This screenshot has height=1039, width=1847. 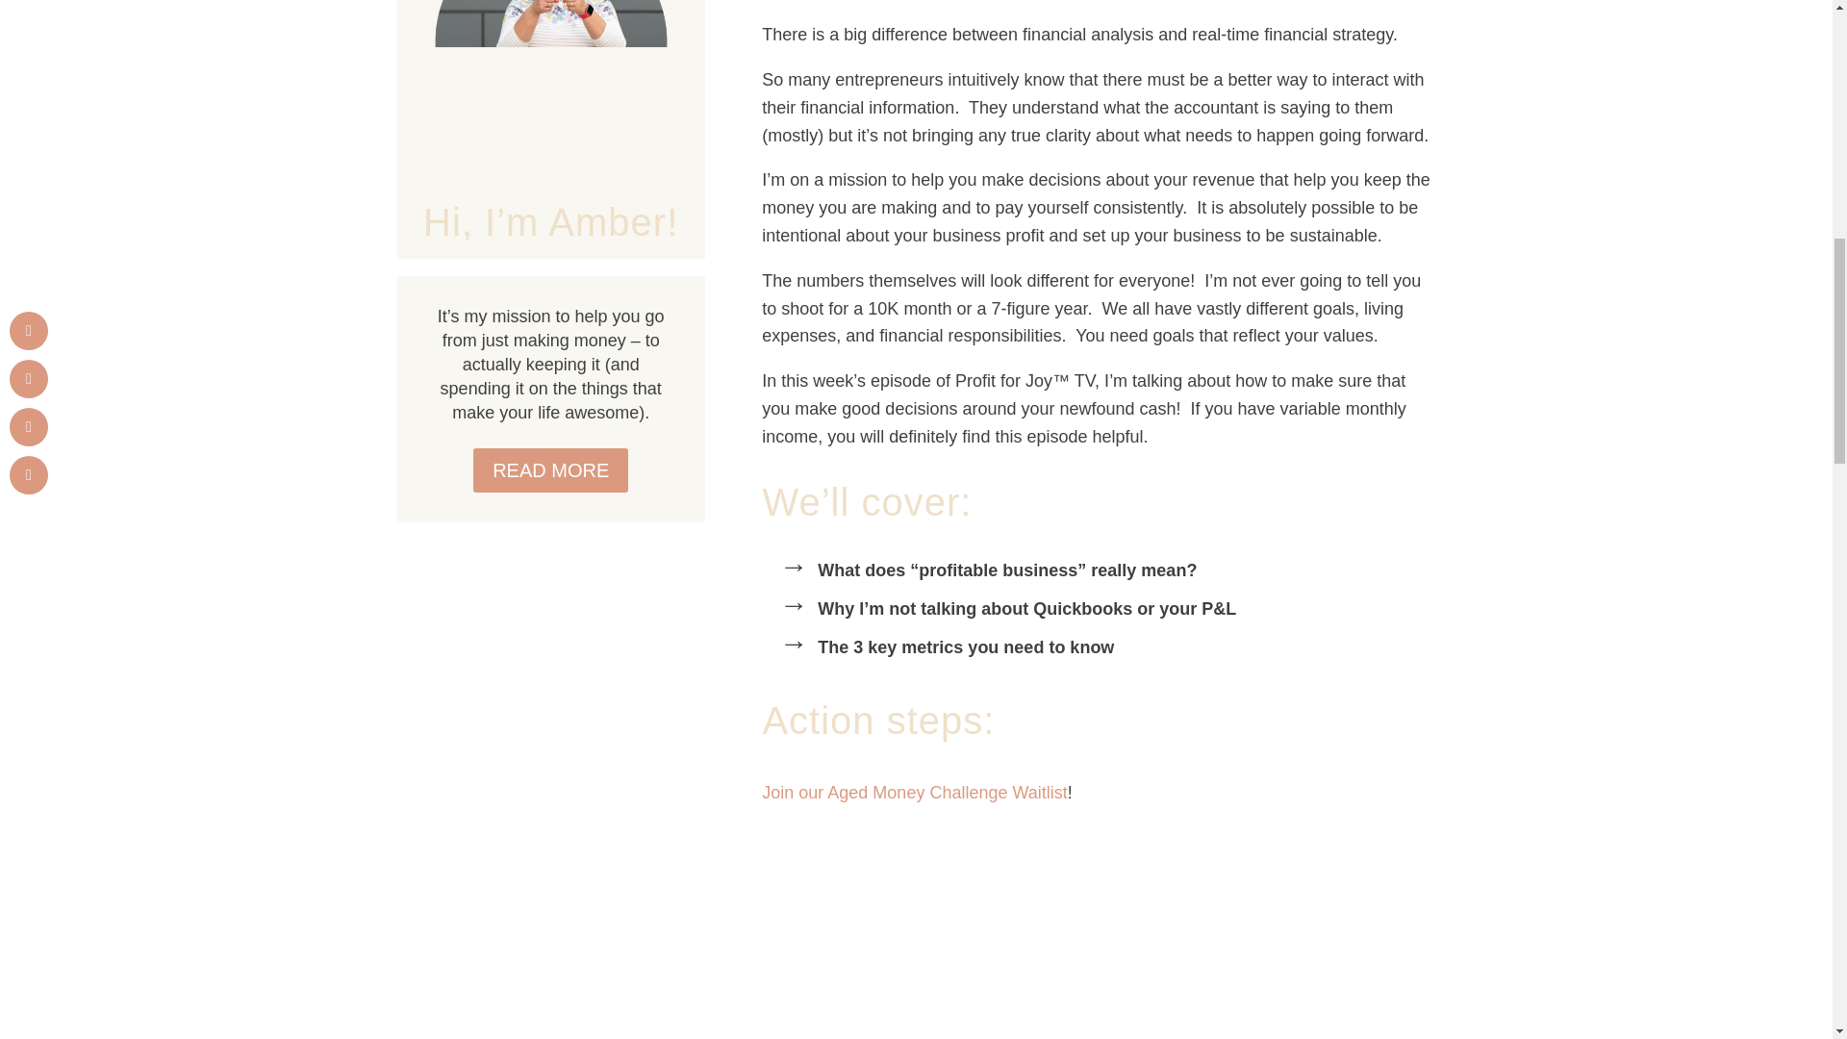 I want to click on READ MORE, so click(x=550, y=469).